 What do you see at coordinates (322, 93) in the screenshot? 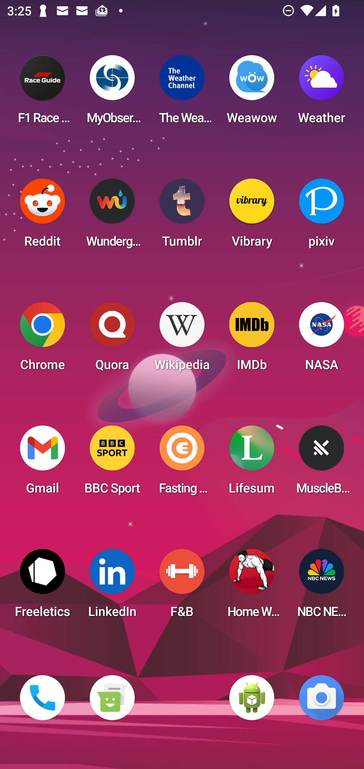
I see `Weather` at bounding box center [322, 93].